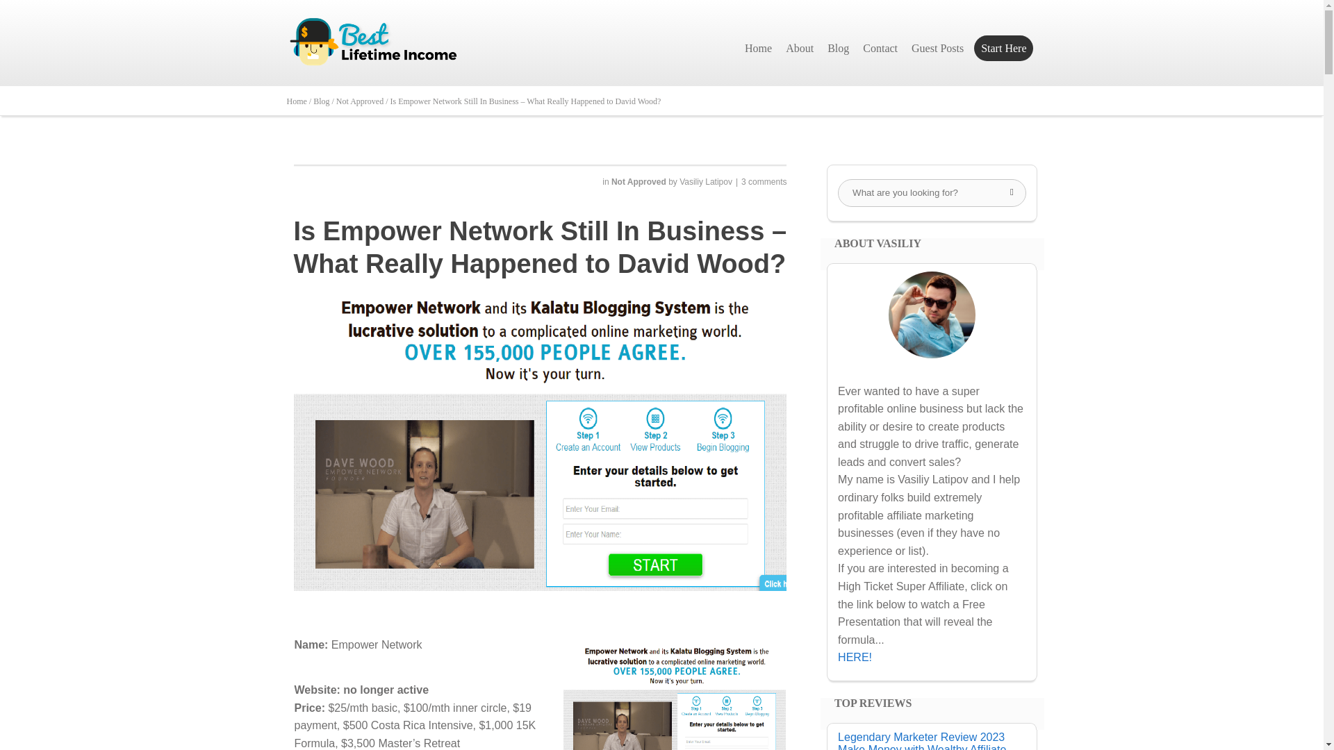 The width and height of the screenshot is (1334, 750). I want to click on Vasiliy Latipov, so click(706, 181).